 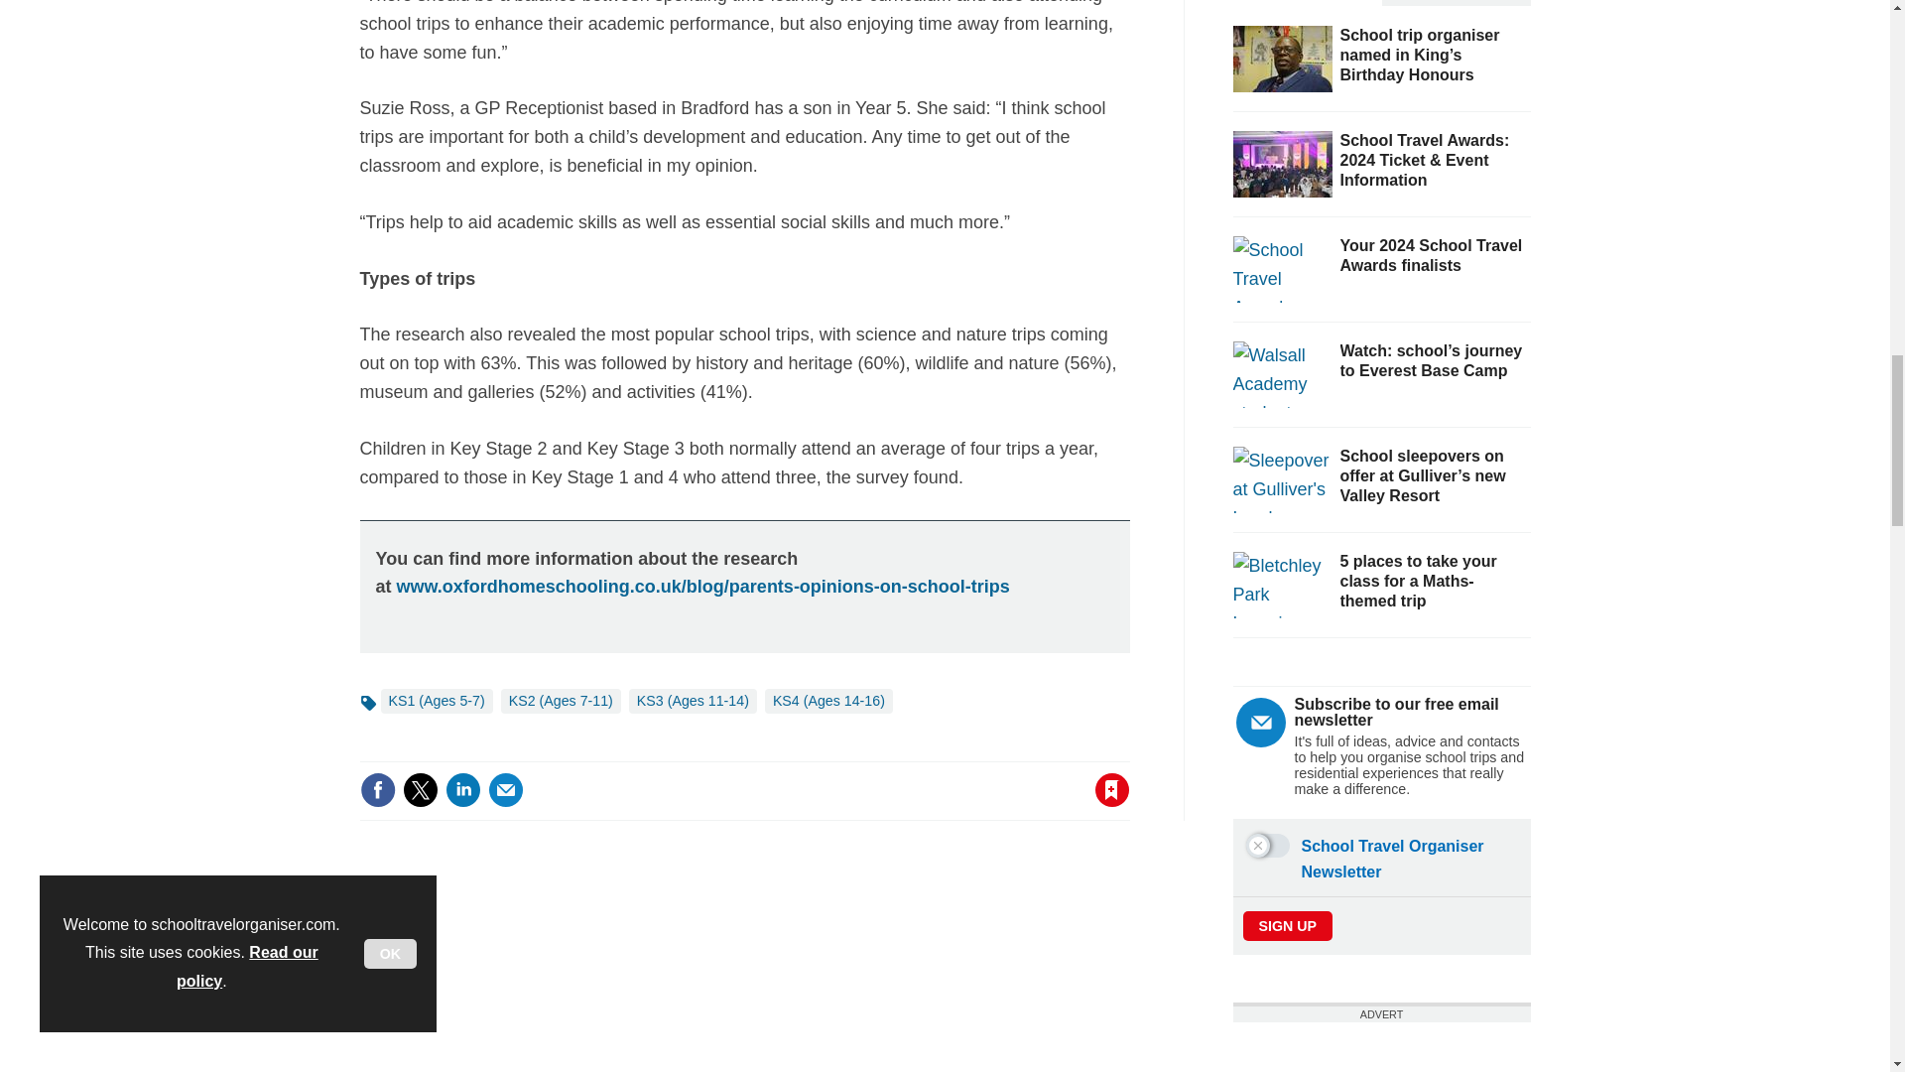 What do you see at coordinates (506, 790) in the screenshot?
I see `Email this article` at bounding box center [506, 790].